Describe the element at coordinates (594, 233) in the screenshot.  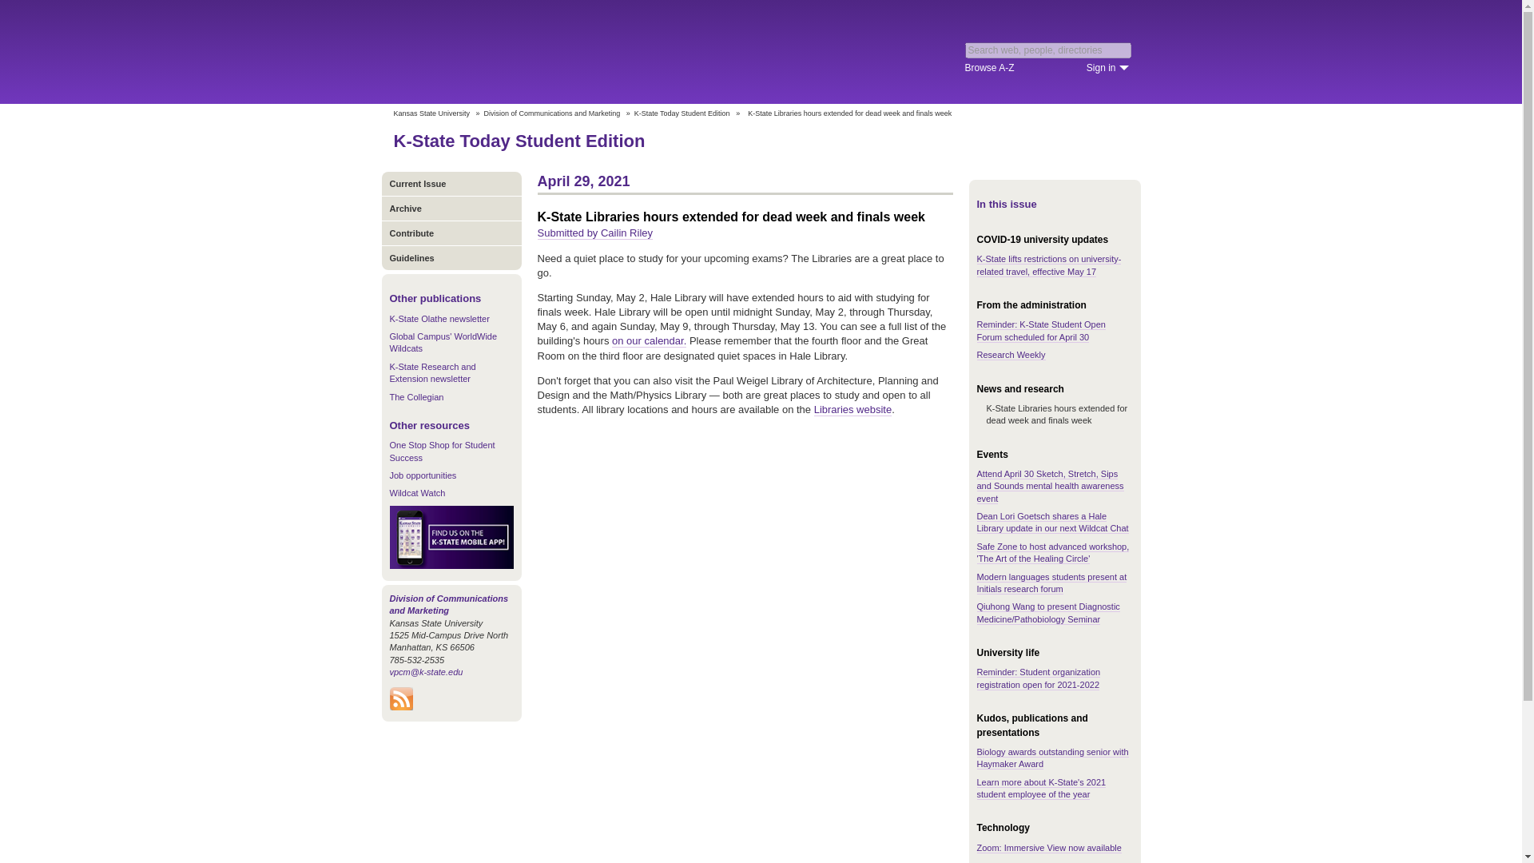
I see `Submitted by Cailin Riley` at that location.